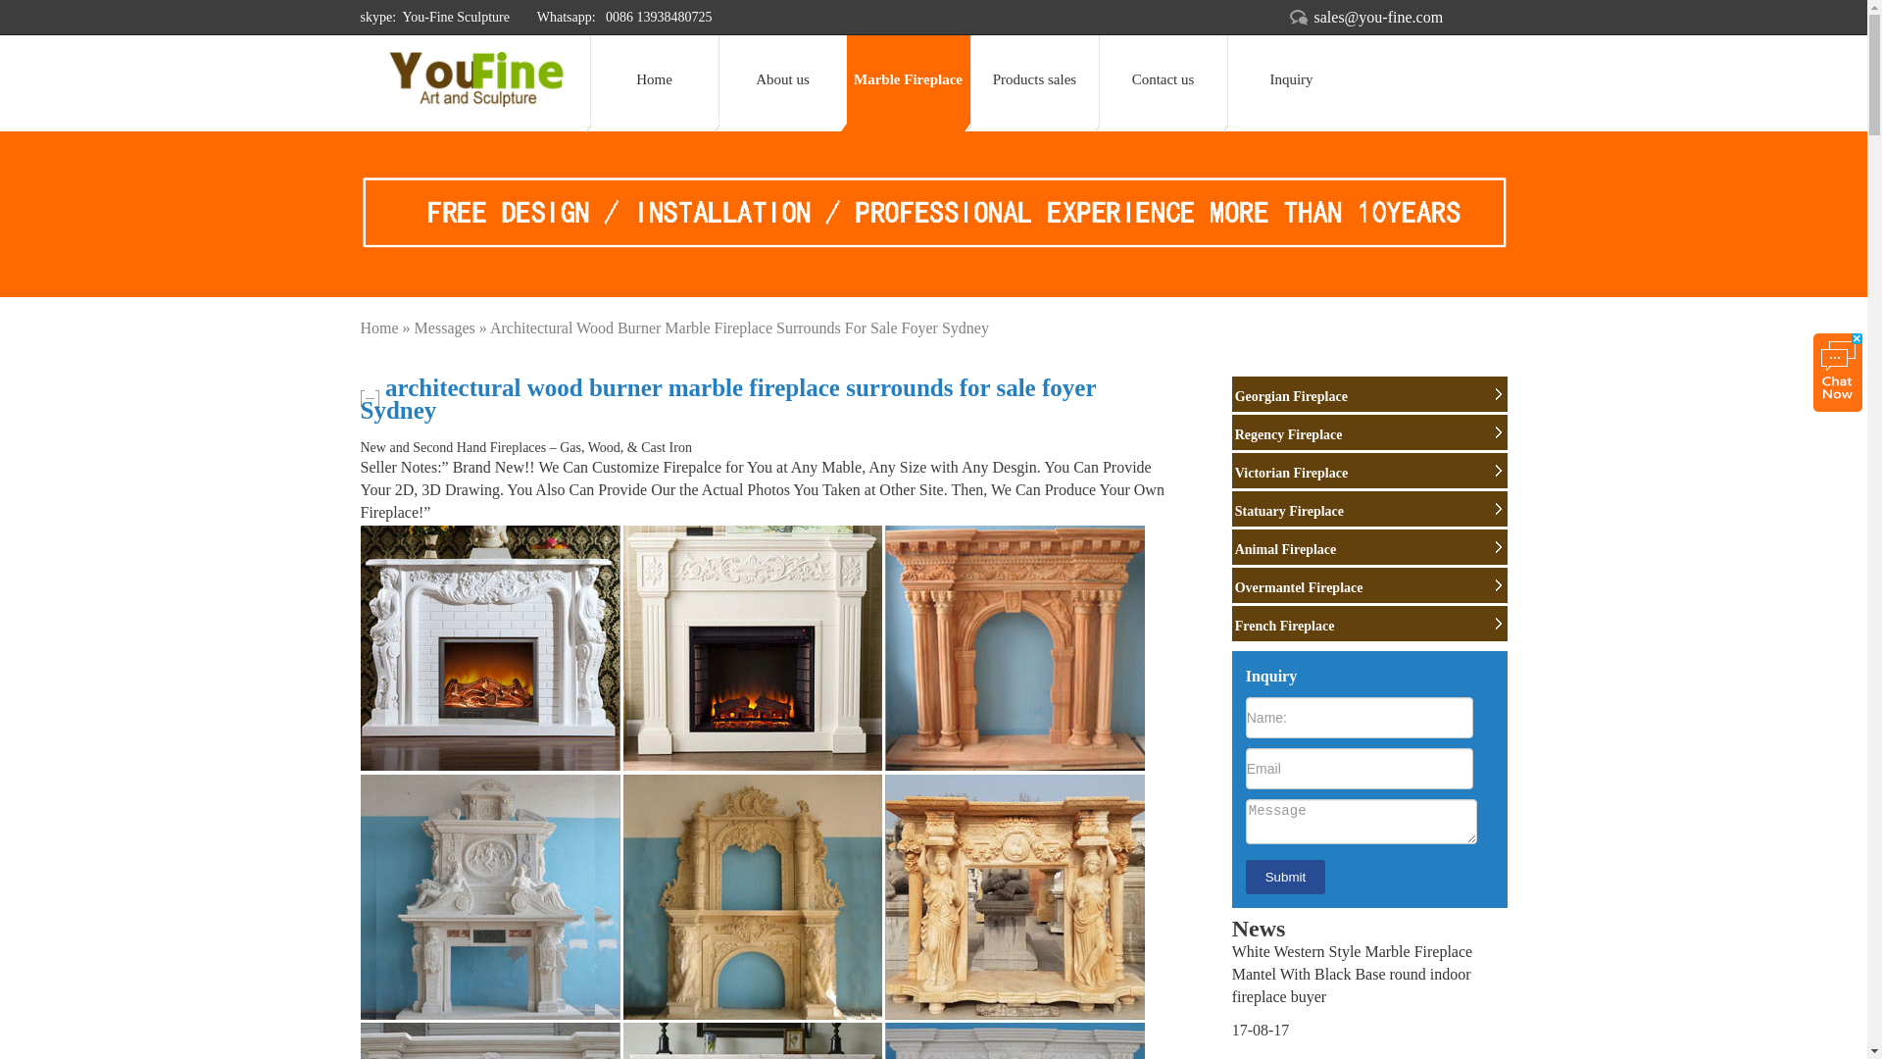 This screenshot has height=1059, width=1882. Describe the element at coordinates (655, 79) in the screenshot. I see `Home` at that location.